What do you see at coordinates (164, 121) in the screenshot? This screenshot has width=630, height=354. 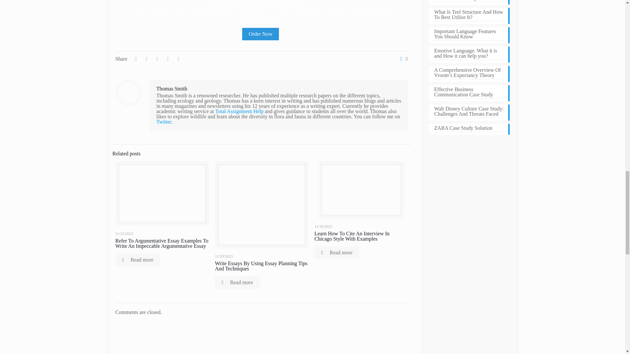 I see `Twitter` at bounding box center [164, 121].